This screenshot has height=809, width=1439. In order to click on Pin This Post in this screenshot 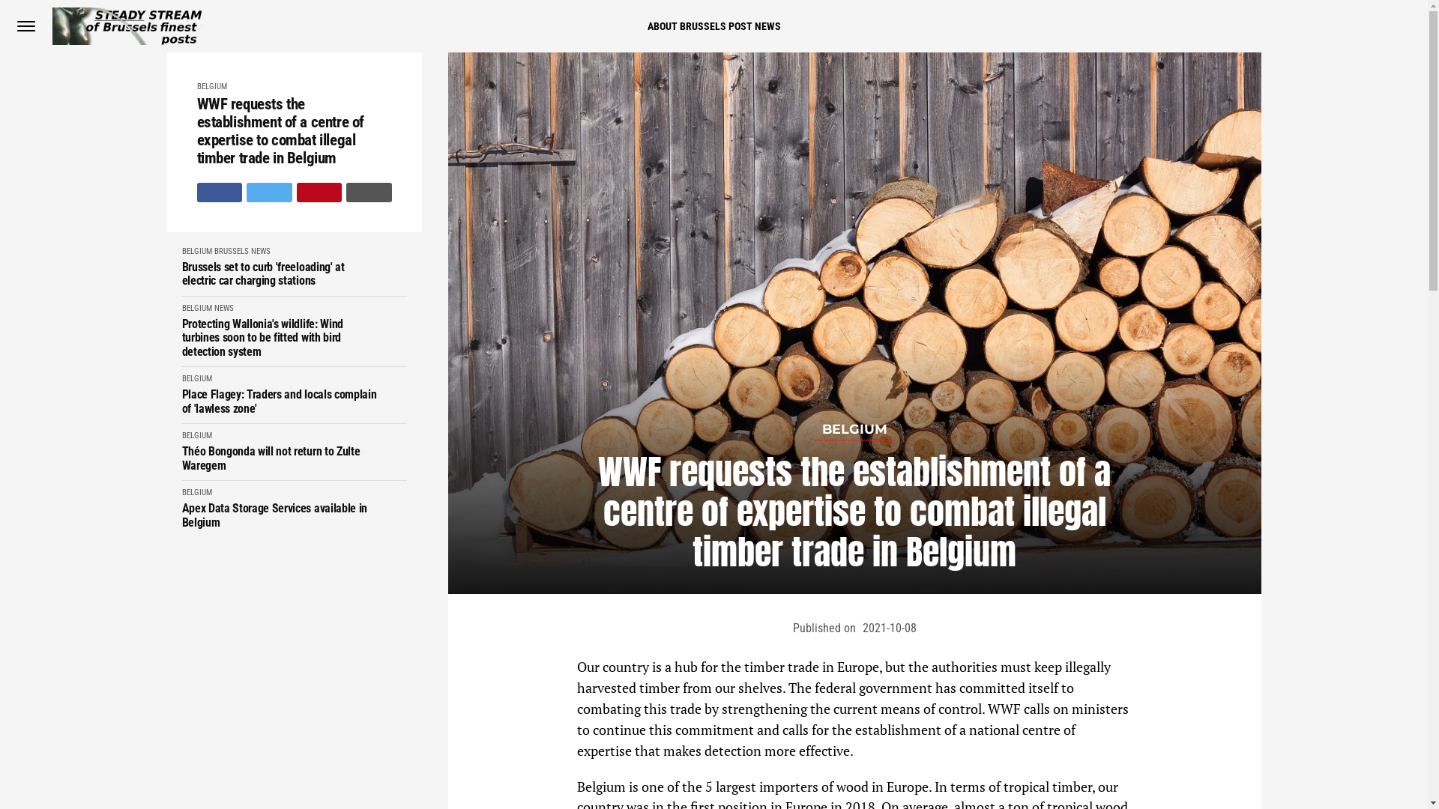, I will do `click(319, 193)`.